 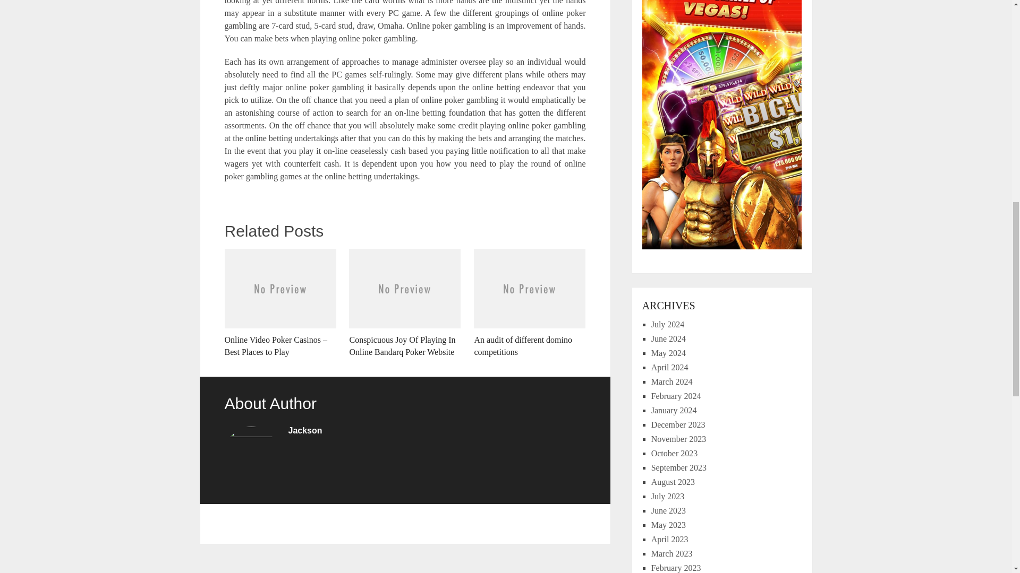 I want to click on March 2024, so click(x=671, y=381).